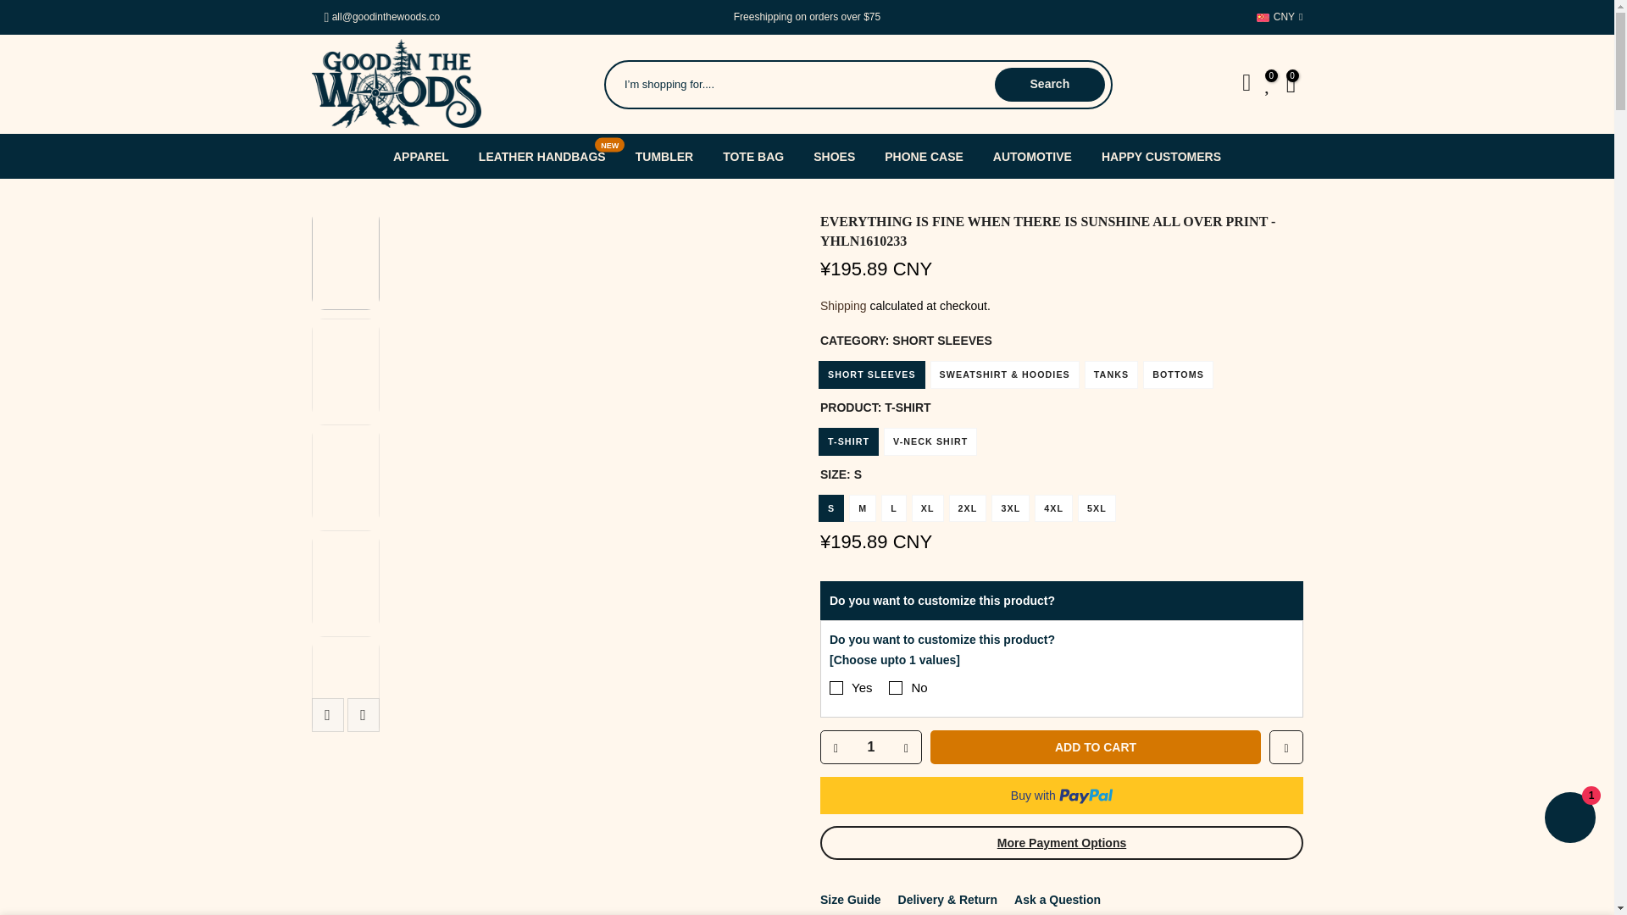 The image size is (1627, 915). Describe the element at coordinates (1049, 84) in the screenshot. I see `Search` at that location.